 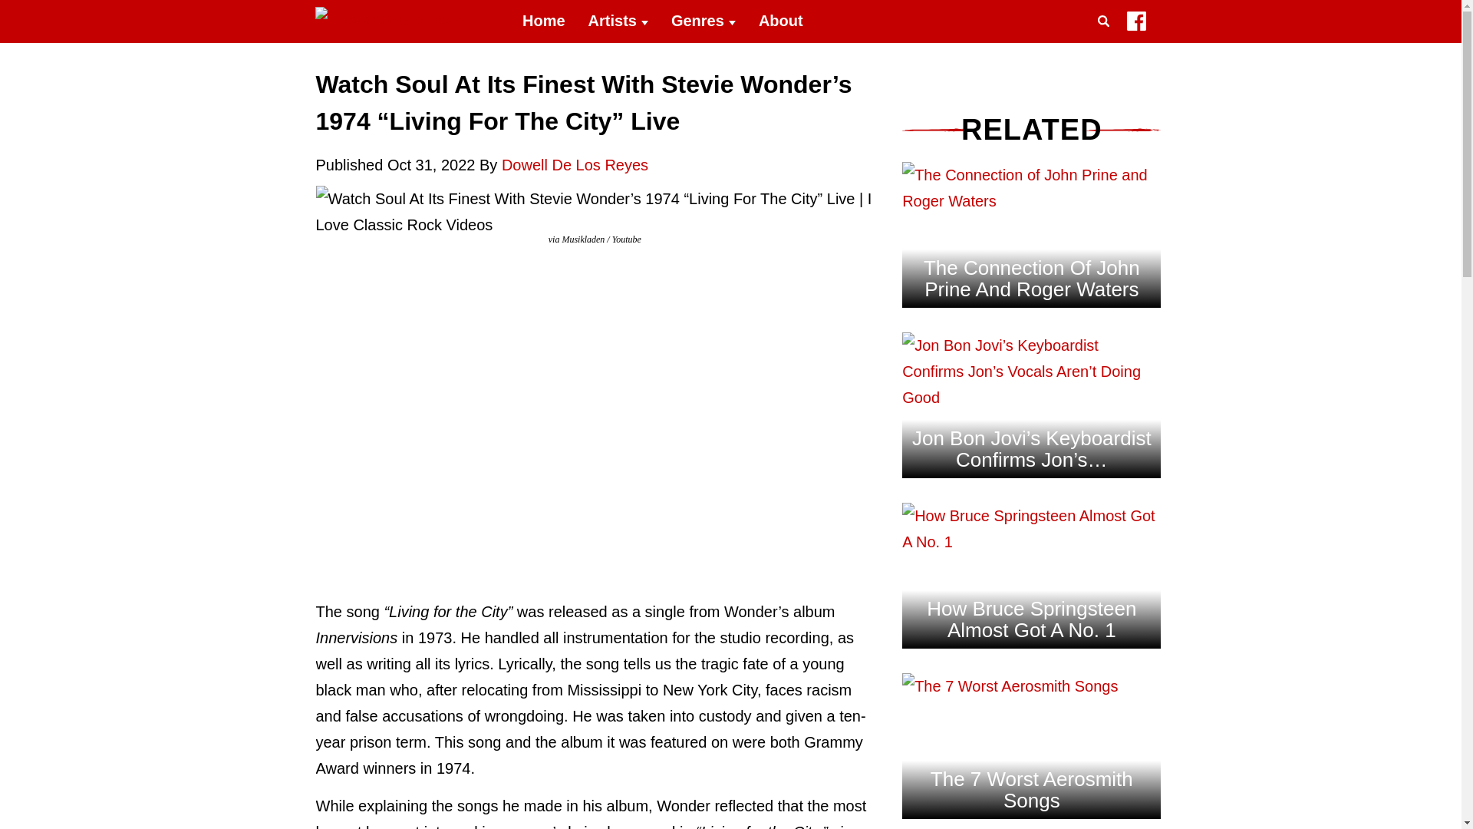 I want to click on I Love Classic Rock on Facebook, so click(x=1135, y=25).